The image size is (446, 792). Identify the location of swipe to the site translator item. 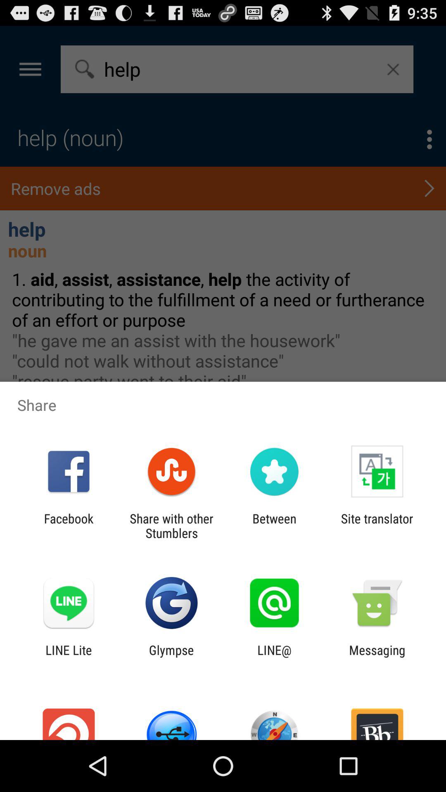
(377, 526).